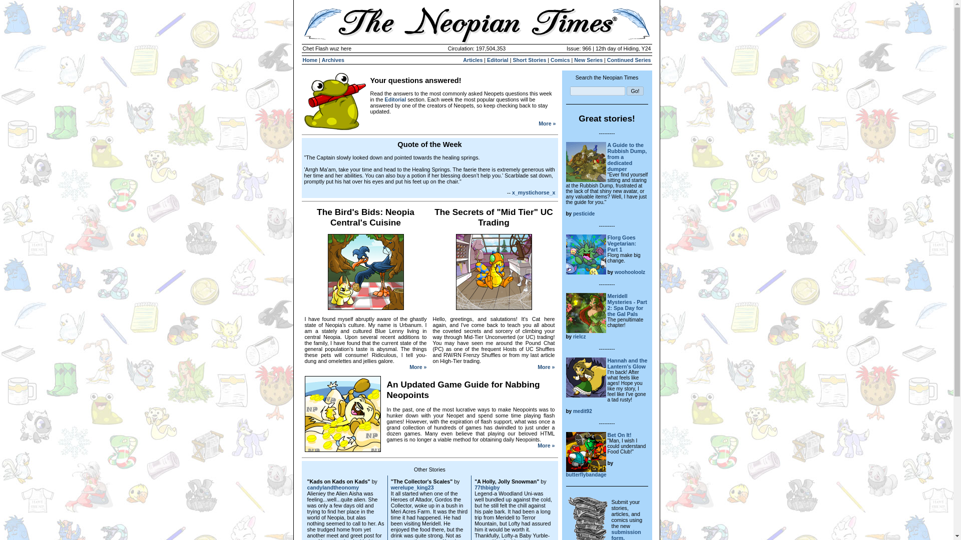 The height and width of the screenshot is (540, 961). I want to click on Archives, so click(333, 60).